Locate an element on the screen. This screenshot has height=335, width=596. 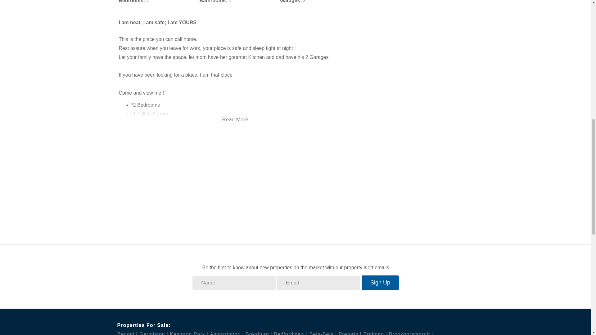
google map is located at coordinates (235, 182).